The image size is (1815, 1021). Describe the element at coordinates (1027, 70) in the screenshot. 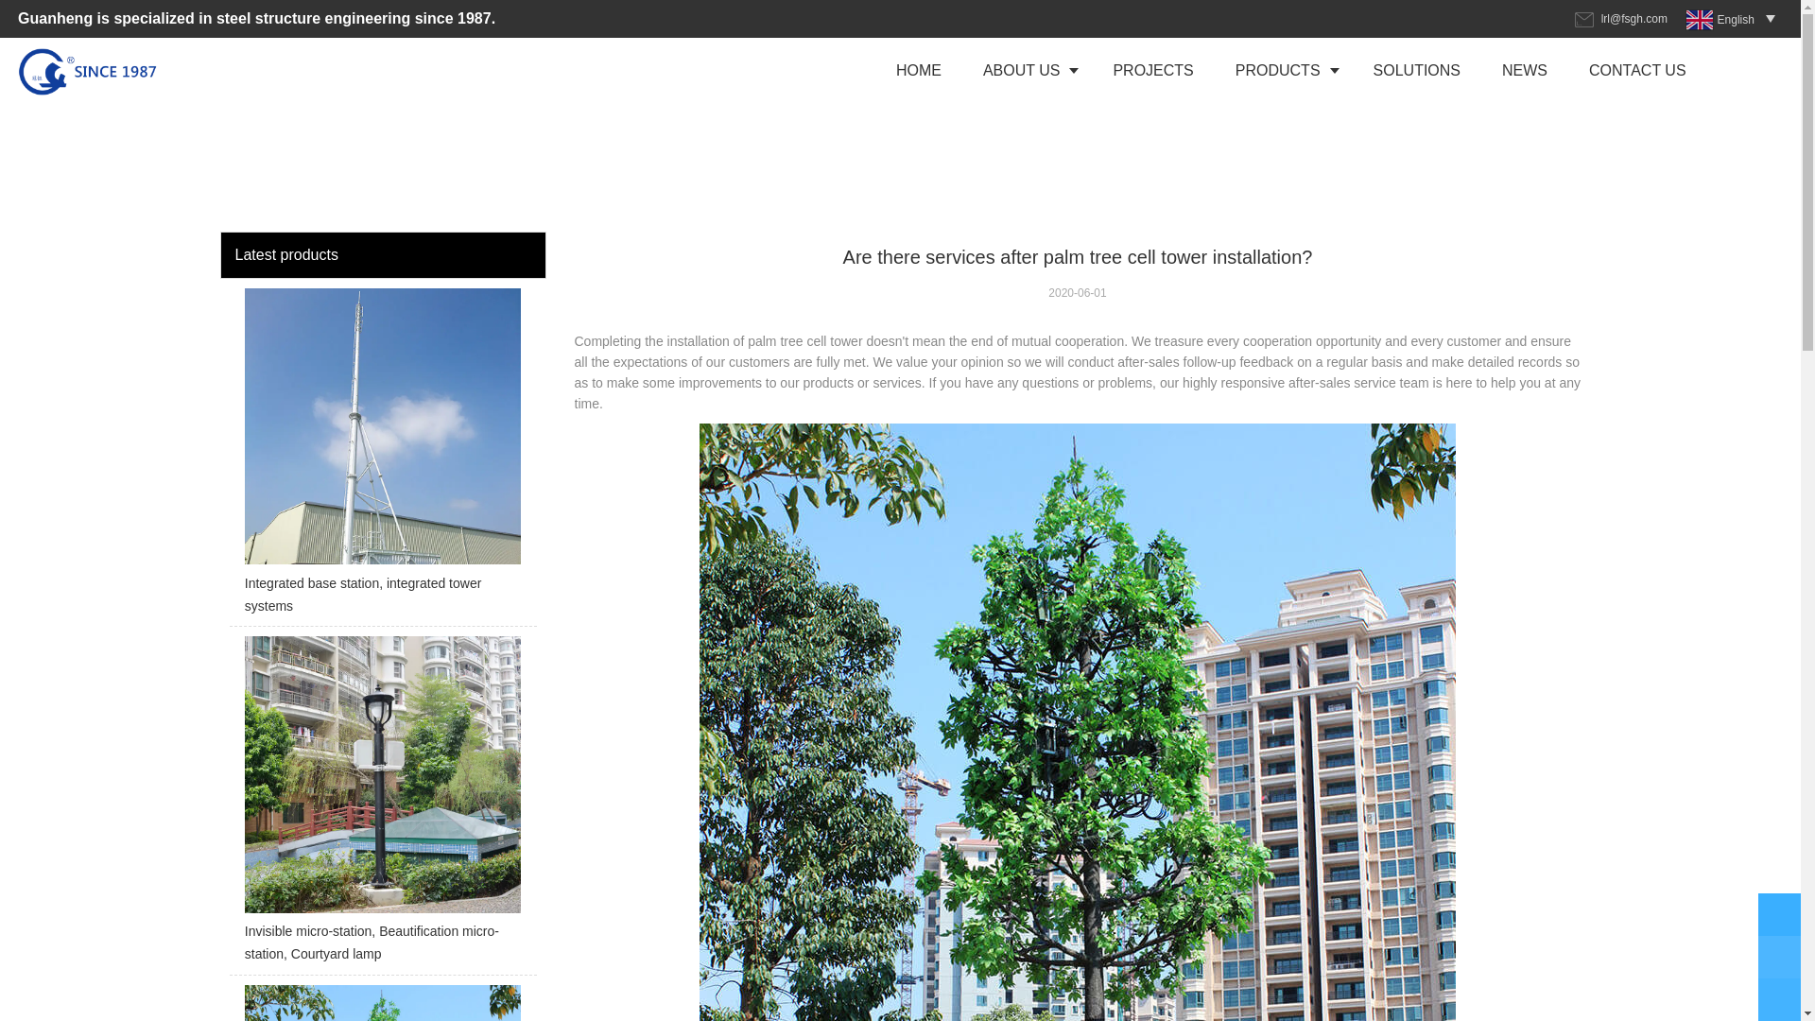

I see `ABOUT US` at that location.